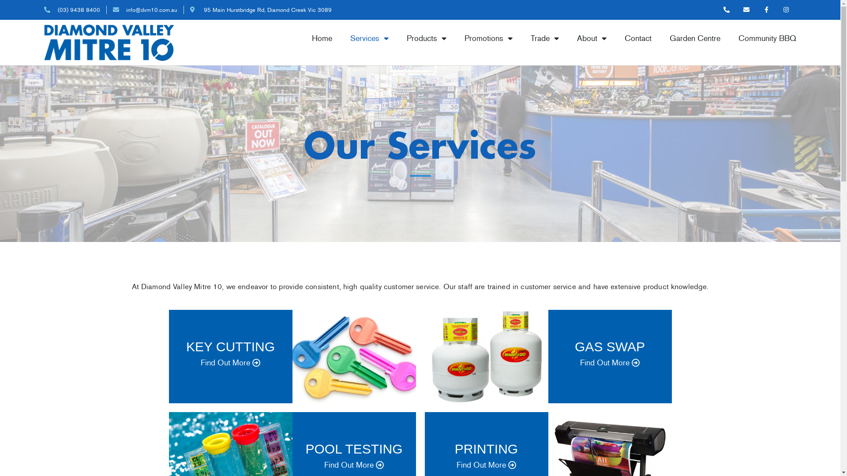  I want to click on Find Out More, so click(486, 465).